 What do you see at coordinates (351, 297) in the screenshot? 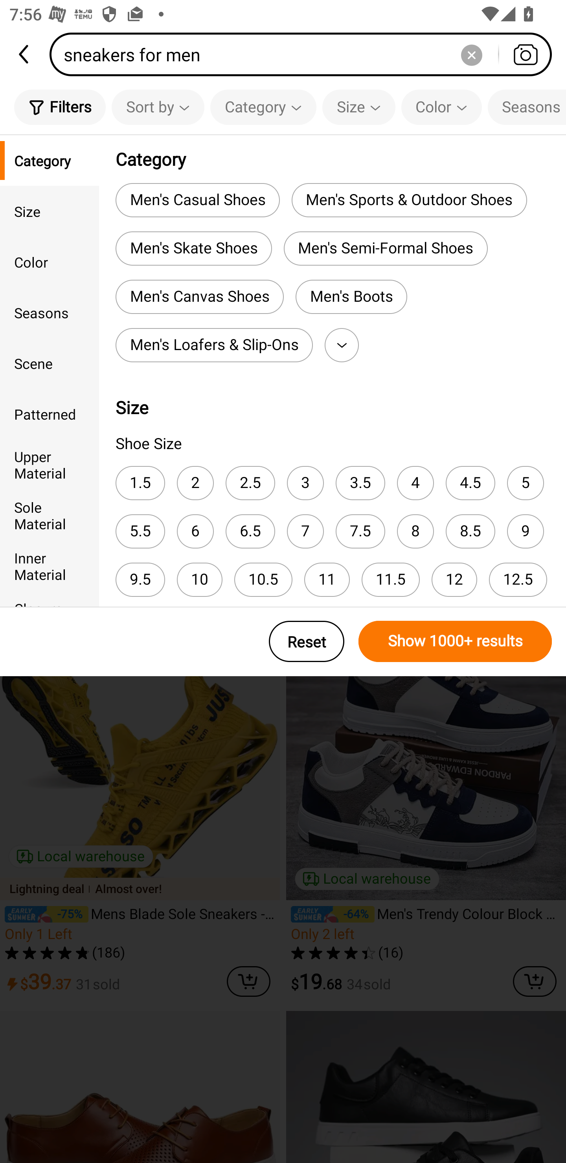
I see `Men's Boots` at bounding box center [351, 297].